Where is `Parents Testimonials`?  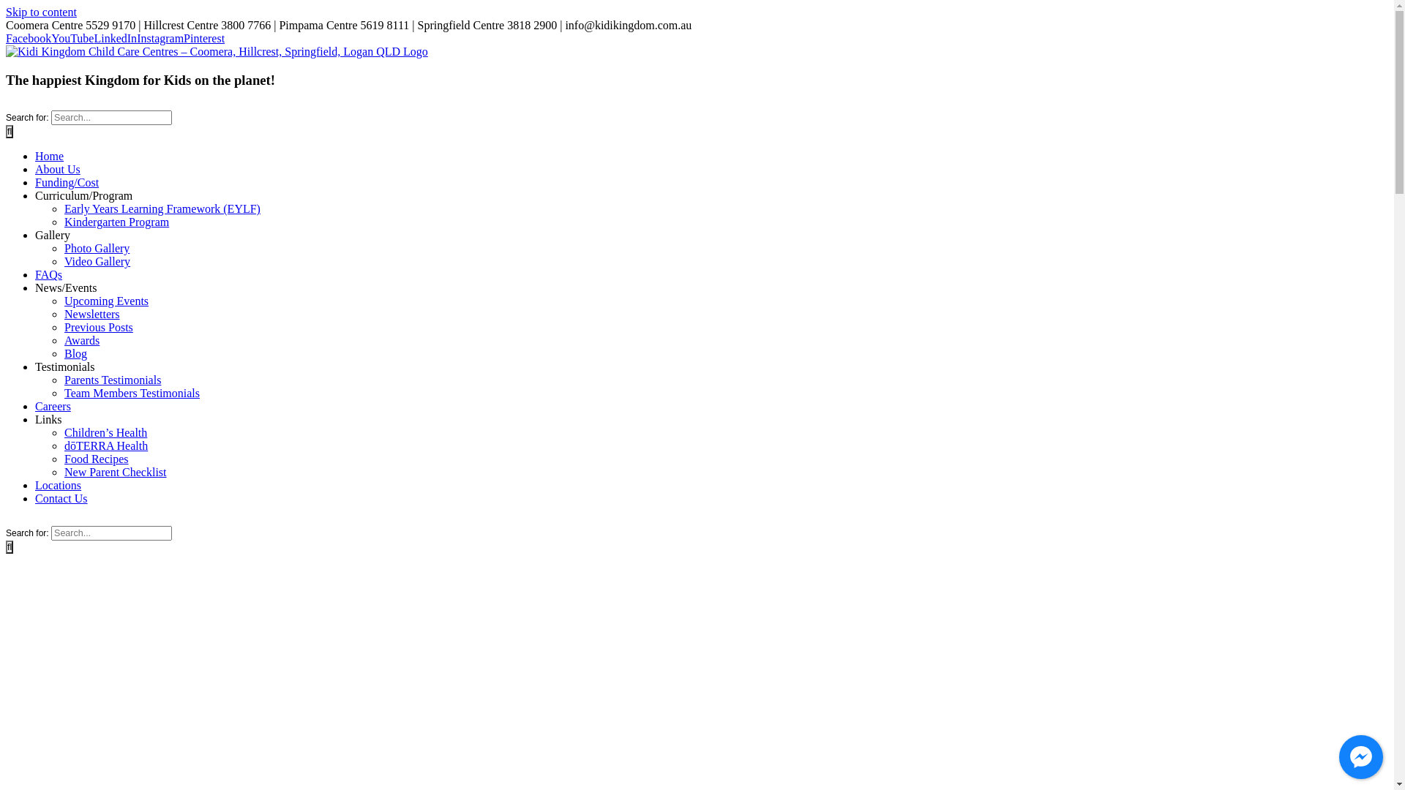 Parents Testimonials is located at coordinates (113, 380).